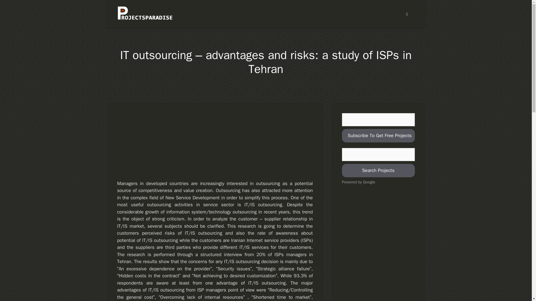 This screenshot has height=301, width=536. I want to click on Subscribe To Get Free Projects, so click(378, 135).